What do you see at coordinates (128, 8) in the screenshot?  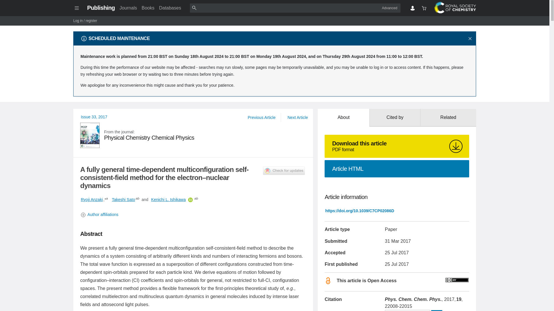 I see `Journals` at bounding box center [128, 8].